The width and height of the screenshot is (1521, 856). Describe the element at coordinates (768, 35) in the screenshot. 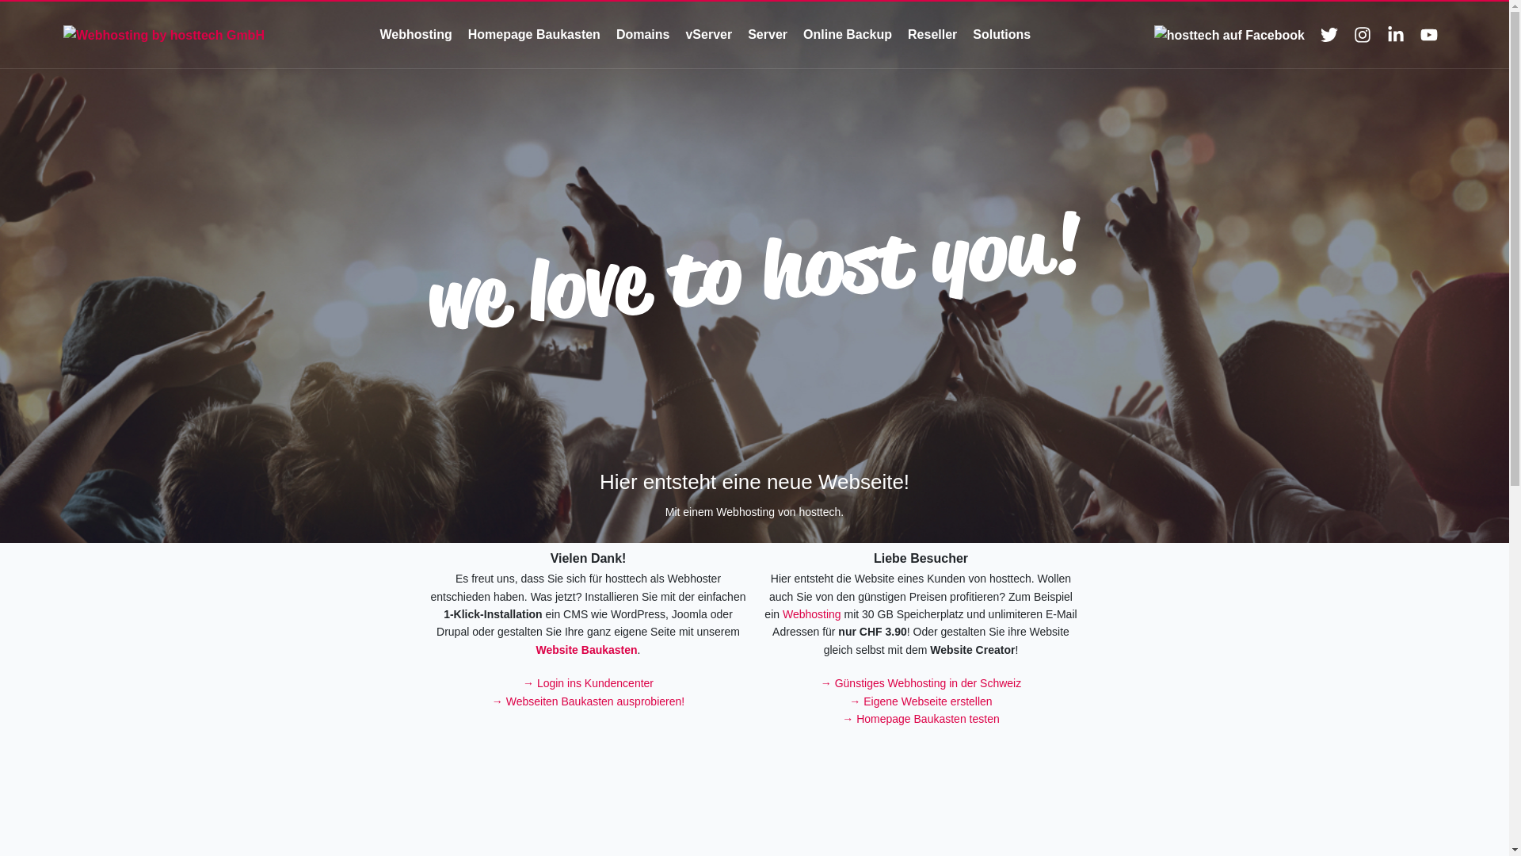

I see `Server` at that location.